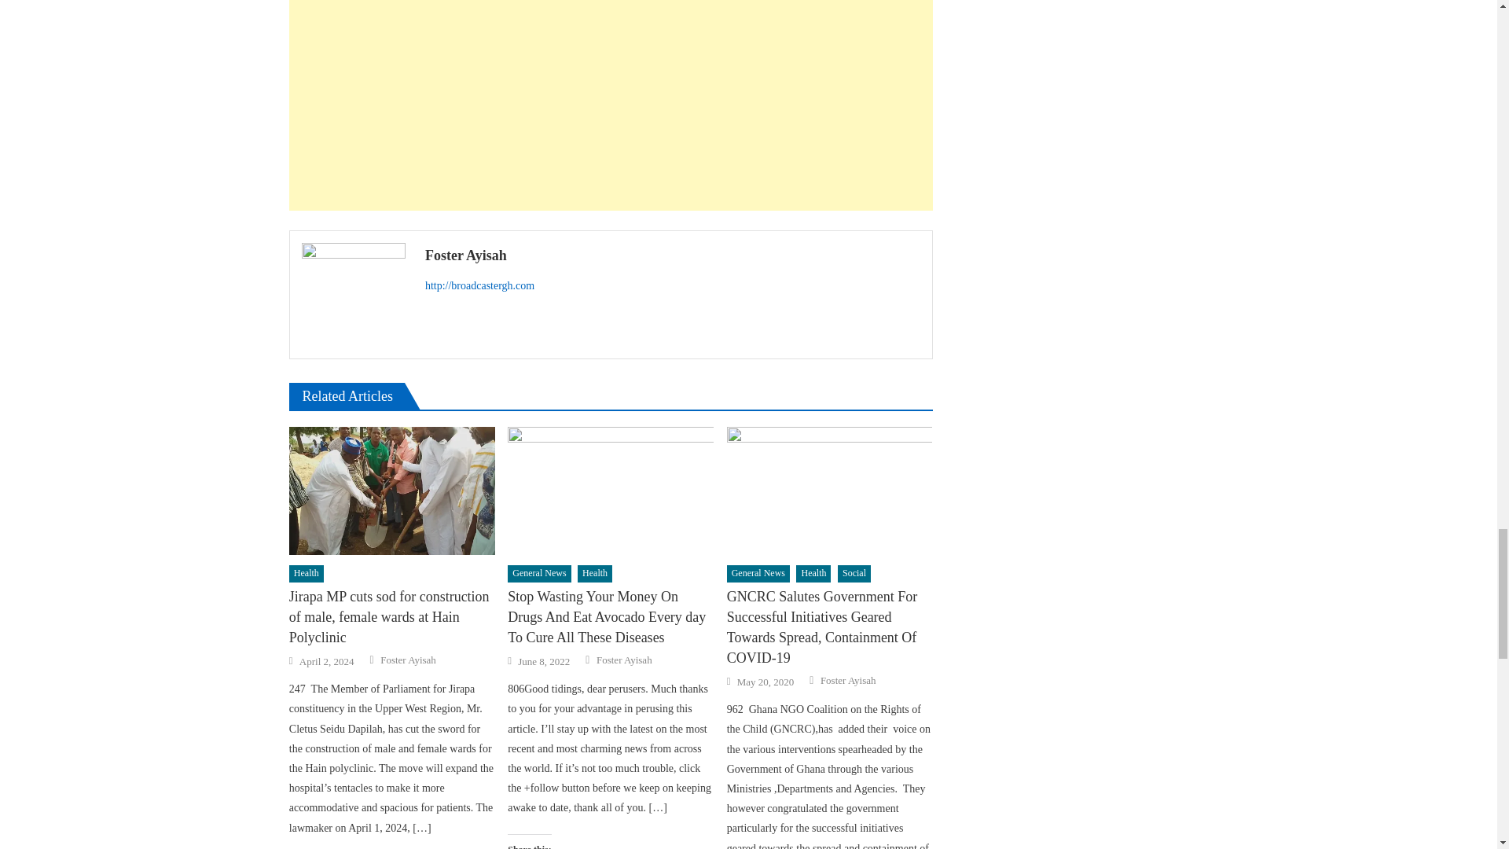 The height and width of the screenshot is (849, 1509). Describe the element at coordinates (307, 574) in the screenshot. I see `Health` at that location.